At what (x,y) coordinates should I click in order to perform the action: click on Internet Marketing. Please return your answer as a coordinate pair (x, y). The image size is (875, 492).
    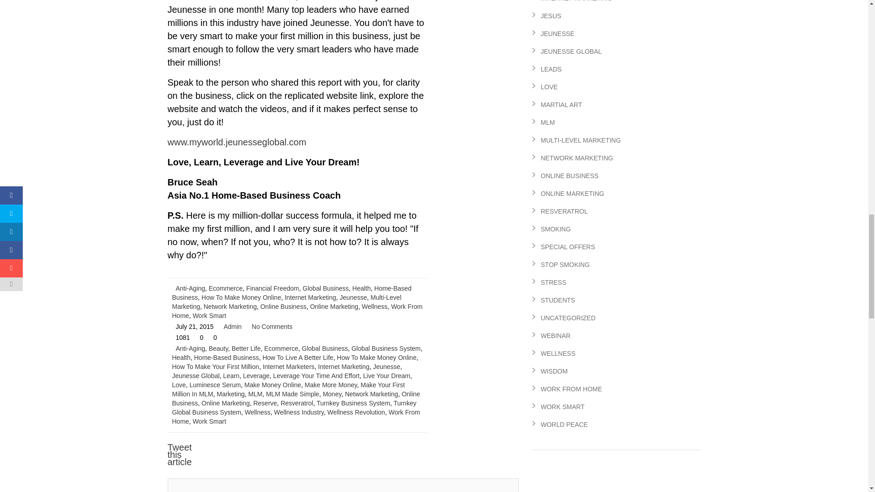
    Looking at the image, I should click on (310, 297).